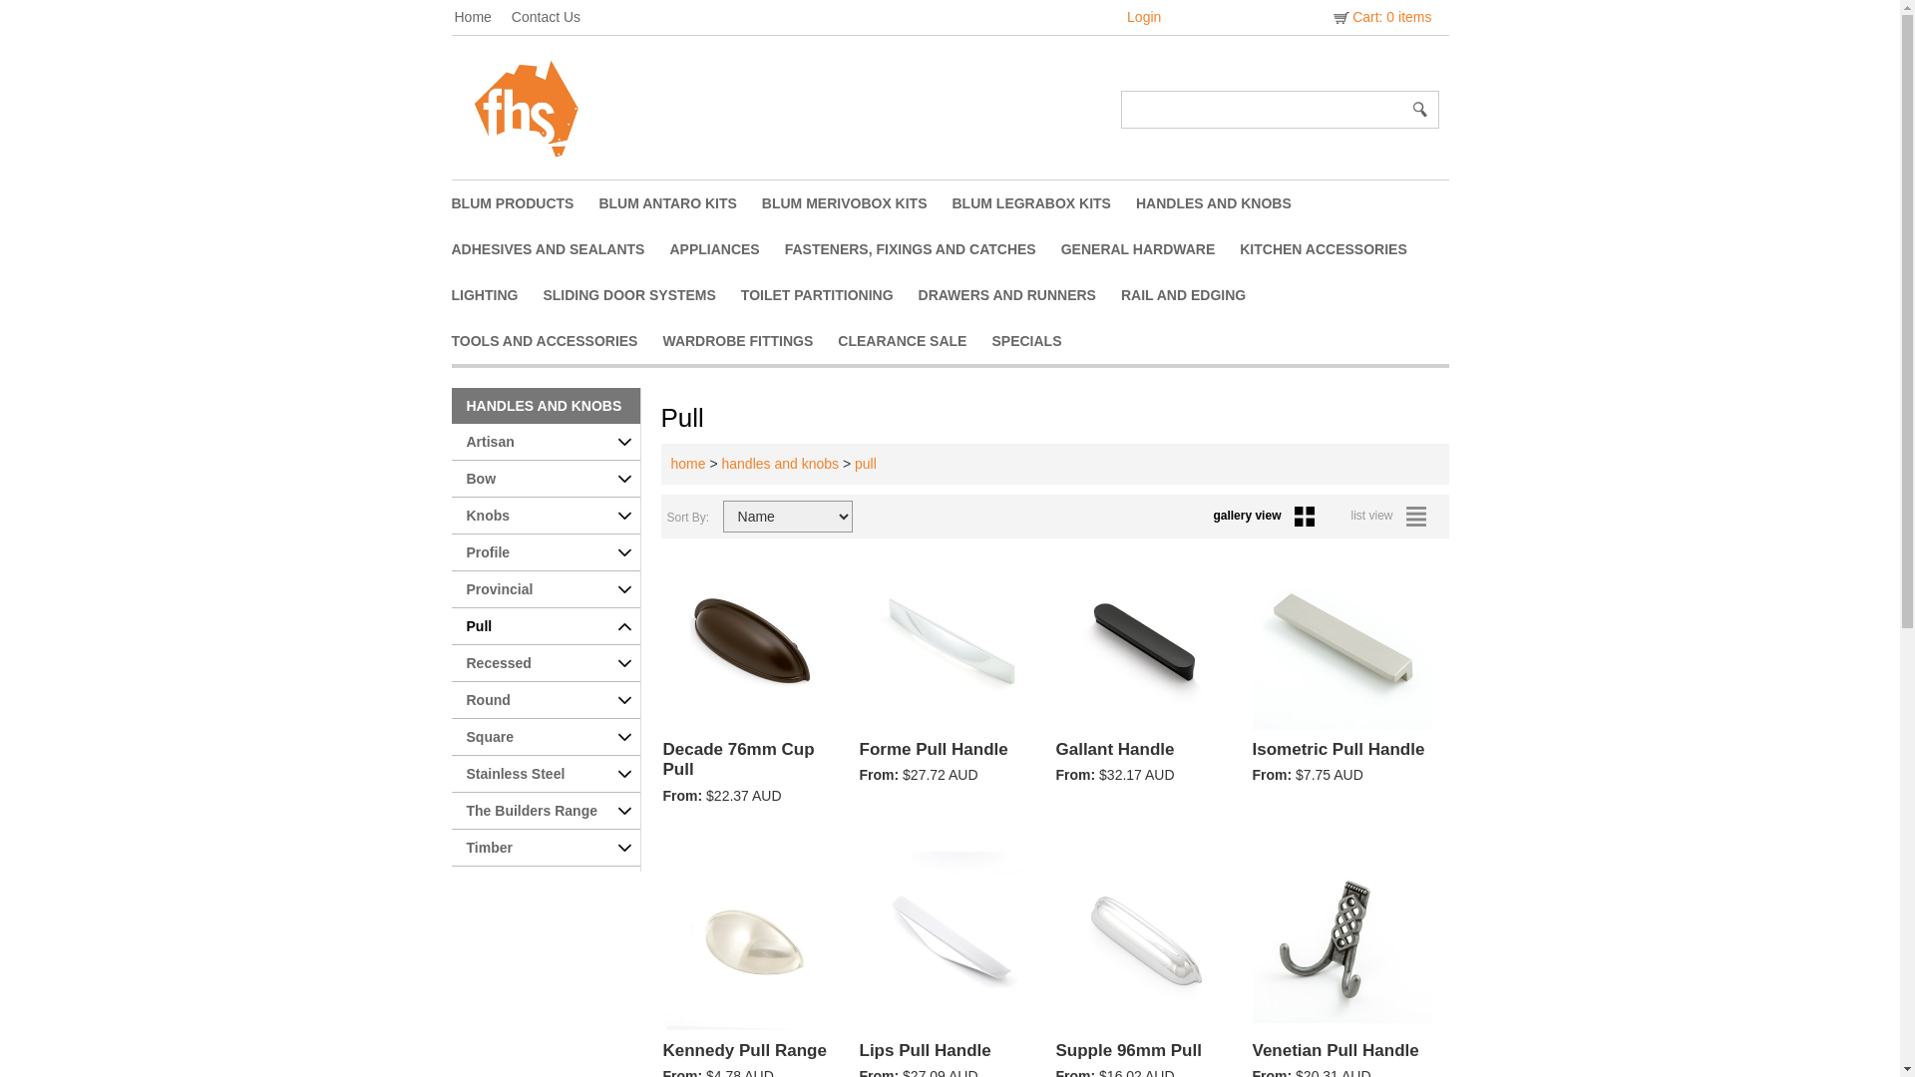 Image resolution: width=1915 pixels, height=1077 pixels. What do you see at coordinates (483, 17) in the screenshot?
I see `Home` at bounding box center [483, 17].